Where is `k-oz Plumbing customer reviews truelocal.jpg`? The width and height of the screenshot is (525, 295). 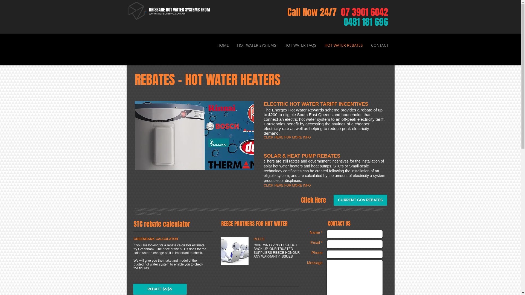 k-oz Plumbing customer reviews truelocal.jpg is located at coordinates (234, 251).